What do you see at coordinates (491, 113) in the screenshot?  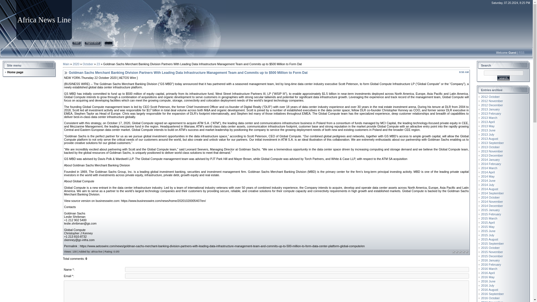 I see `2013 February` at bounding box center [491, 113].